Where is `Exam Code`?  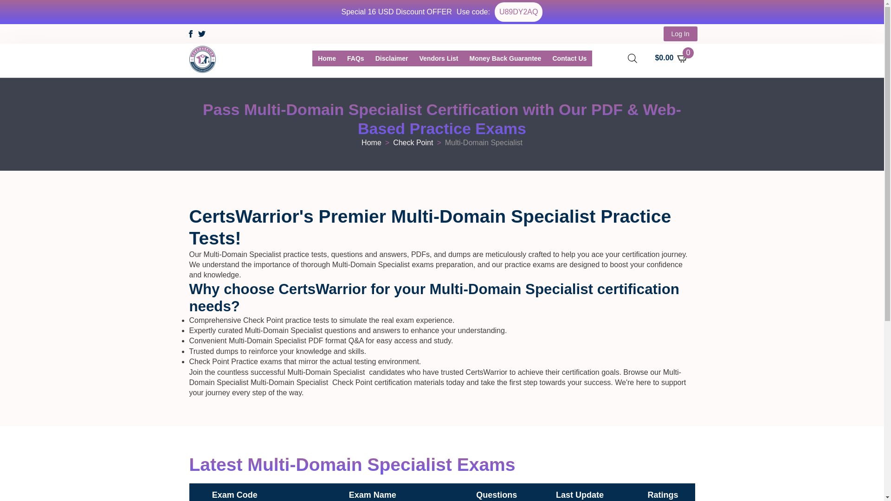
Exam Code is located at coordinates (234, 495).